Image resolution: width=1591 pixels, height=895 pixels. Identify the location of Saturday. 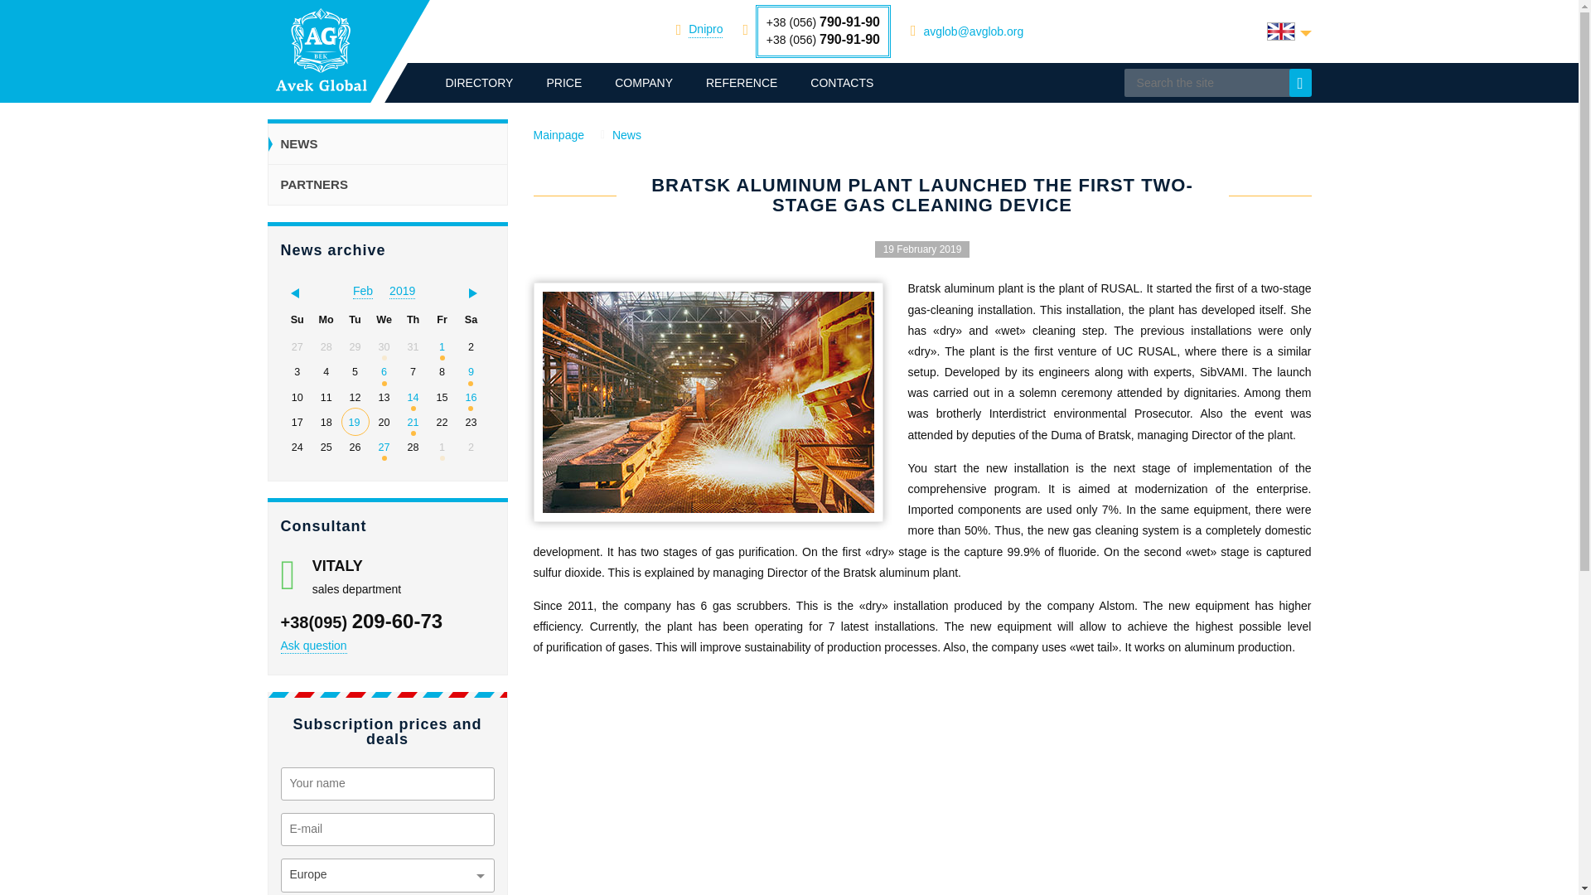
(471, 320).